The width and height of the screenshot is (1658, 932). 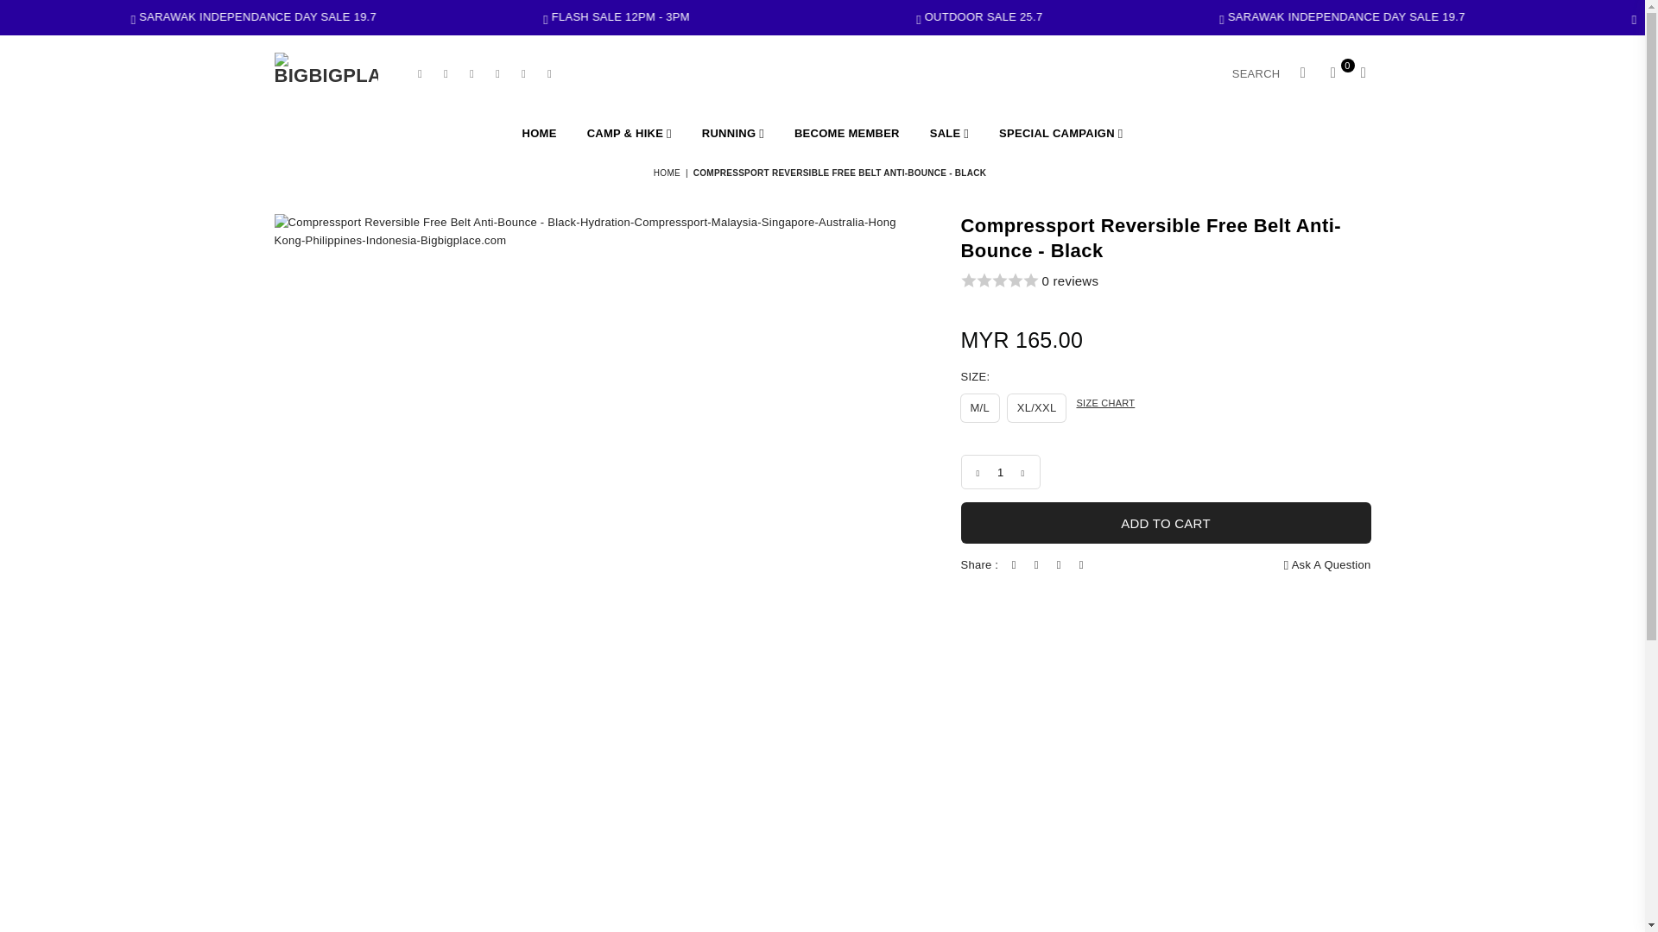 What do you see at coordinates (1302, 74) in the screenshot?
I see `Logout` at bounding box center [1302, 74].